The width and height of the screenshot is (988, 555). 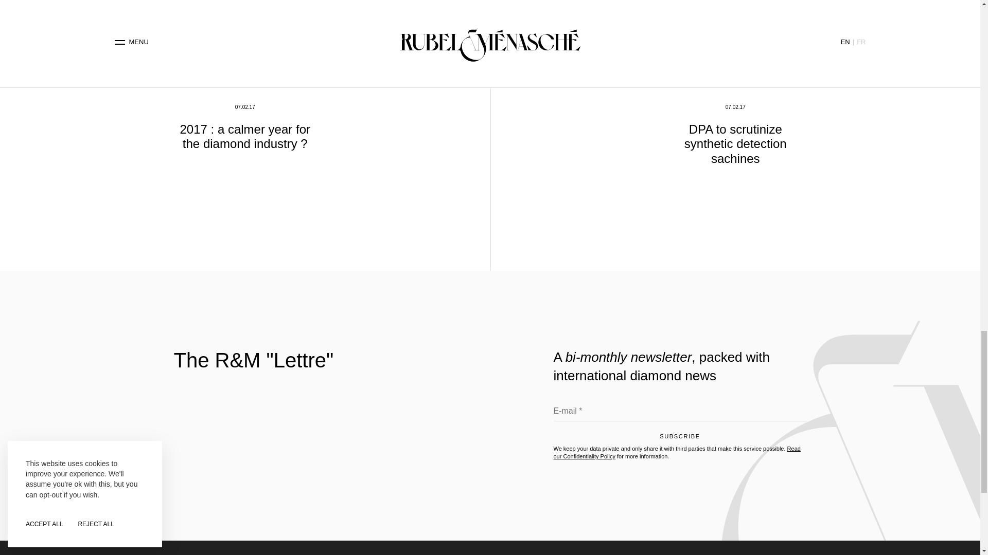 What do you see at coordinates (680, 439) in the screenshot?
I see `Subscribe` at bounding box center [680, 439].